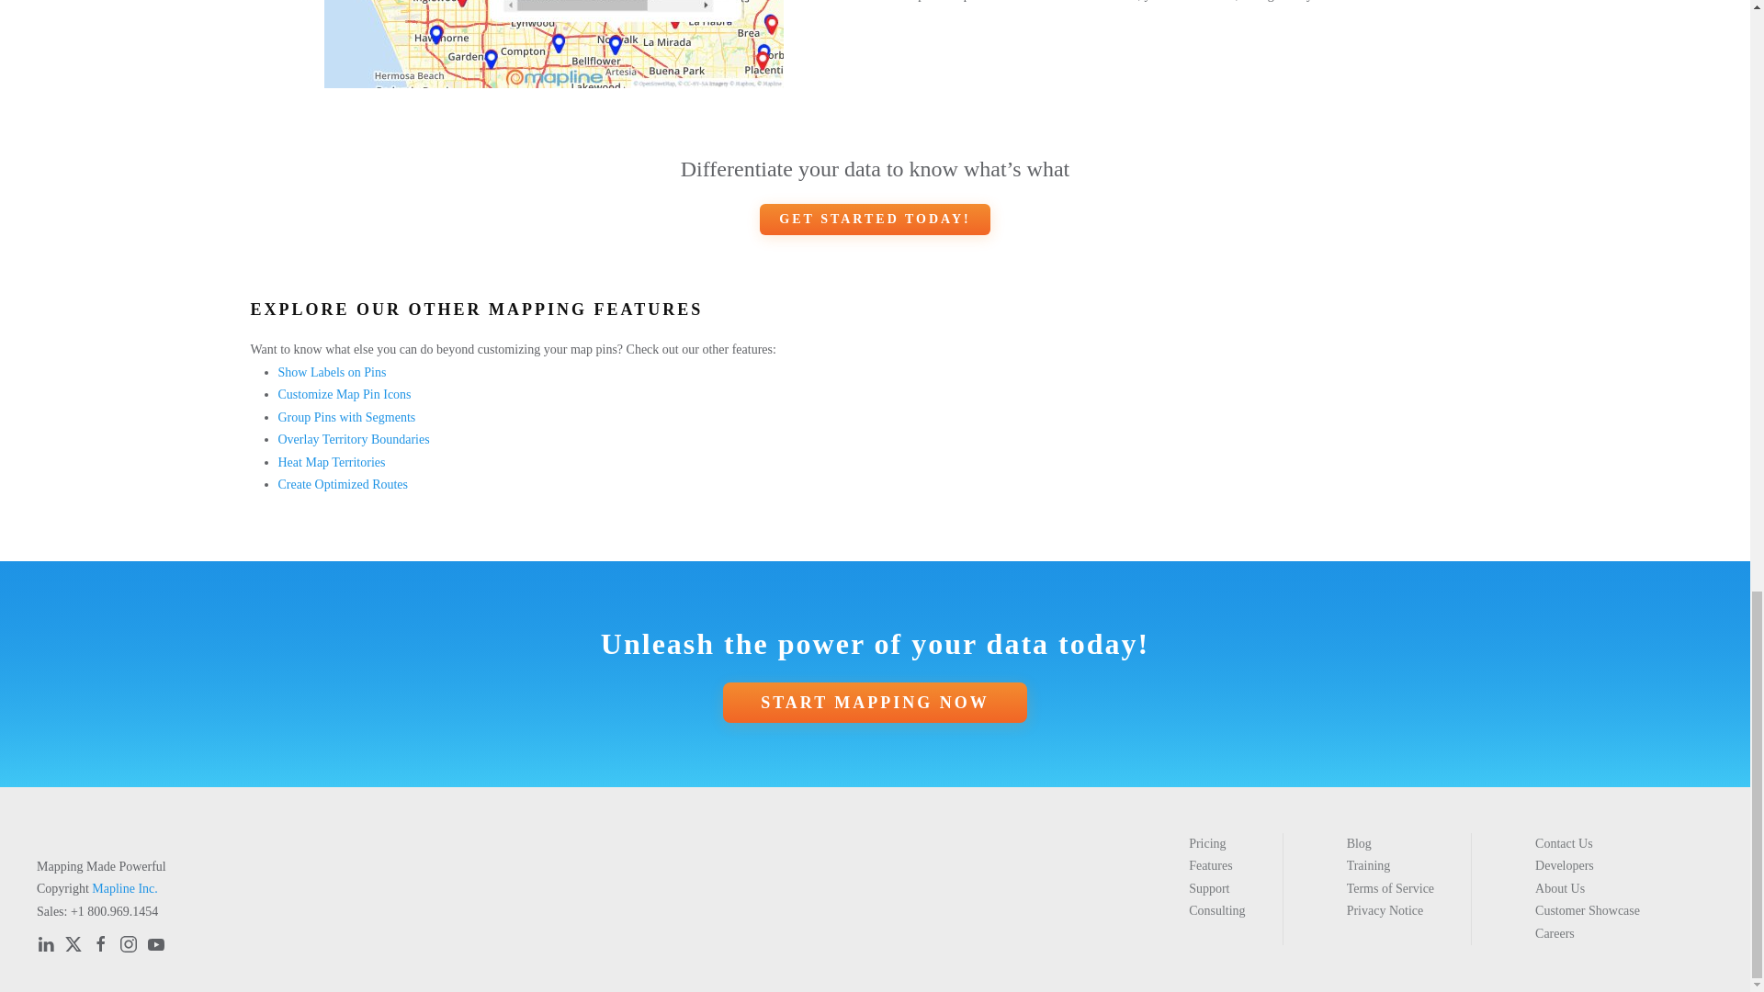  Describe the element at coordinates (331, 372) in the screenshot. I see `Show Labels on Pins` at that location.